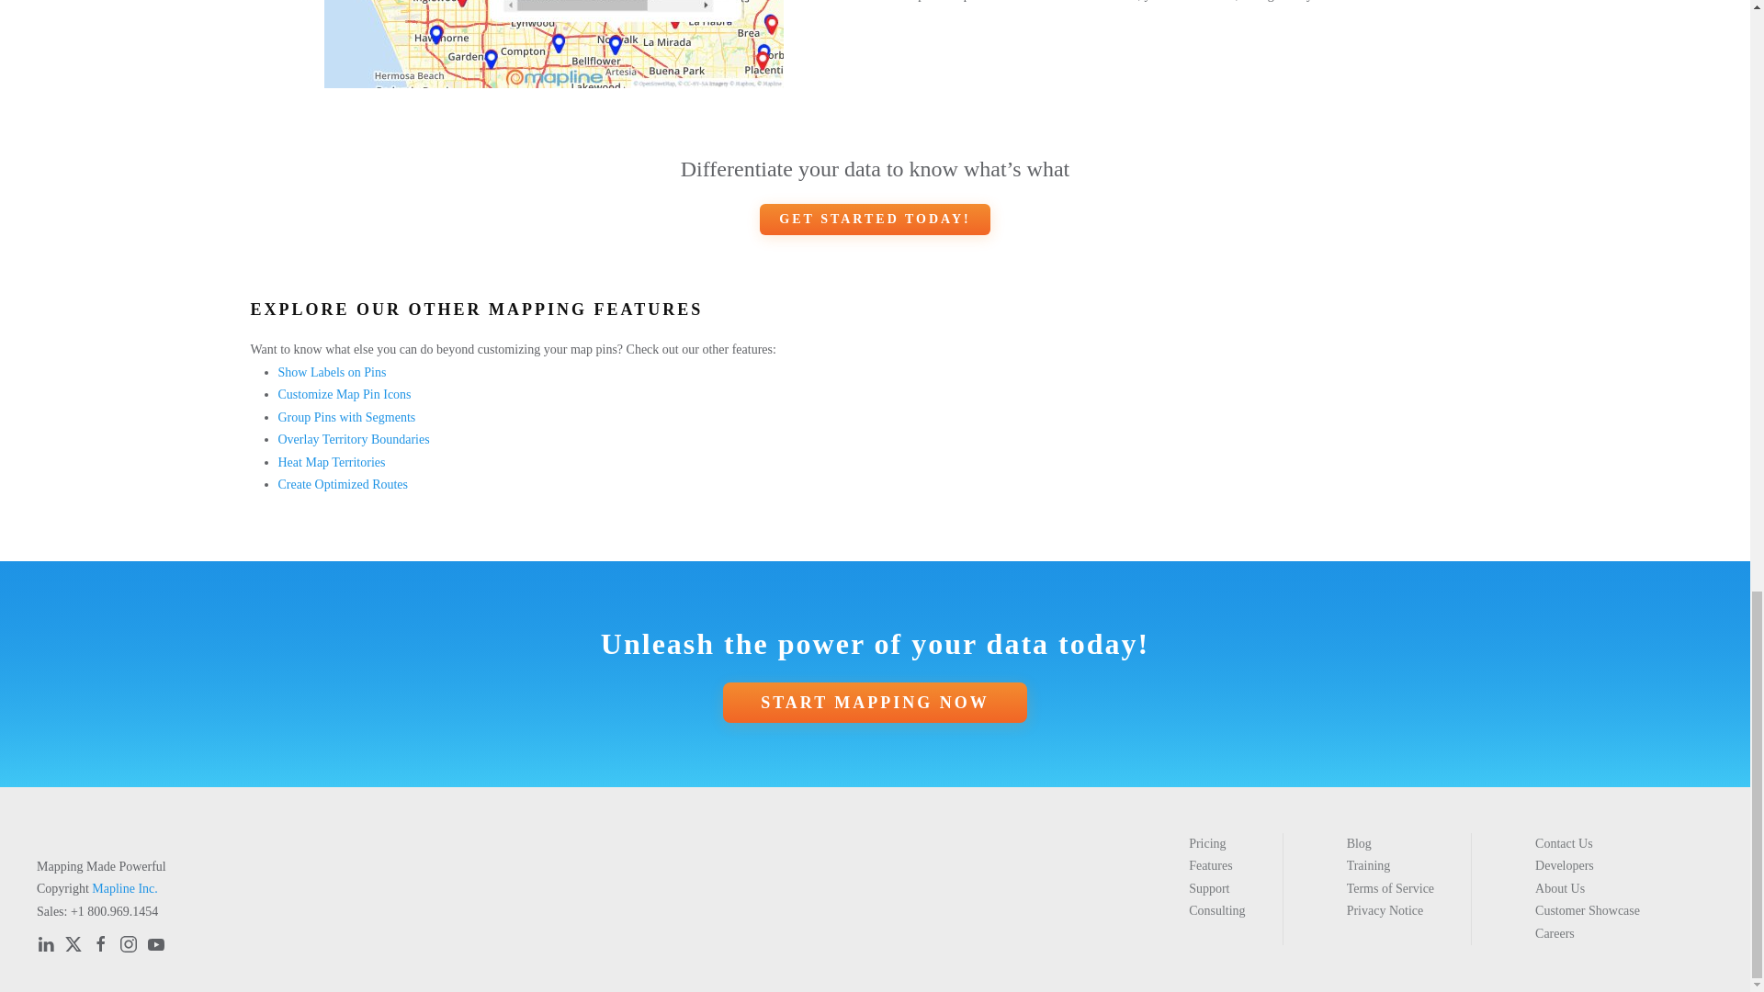  Describe the element at coordinates (331, 372) in the screenshot. I see `Show Labels on Pins` at that location.